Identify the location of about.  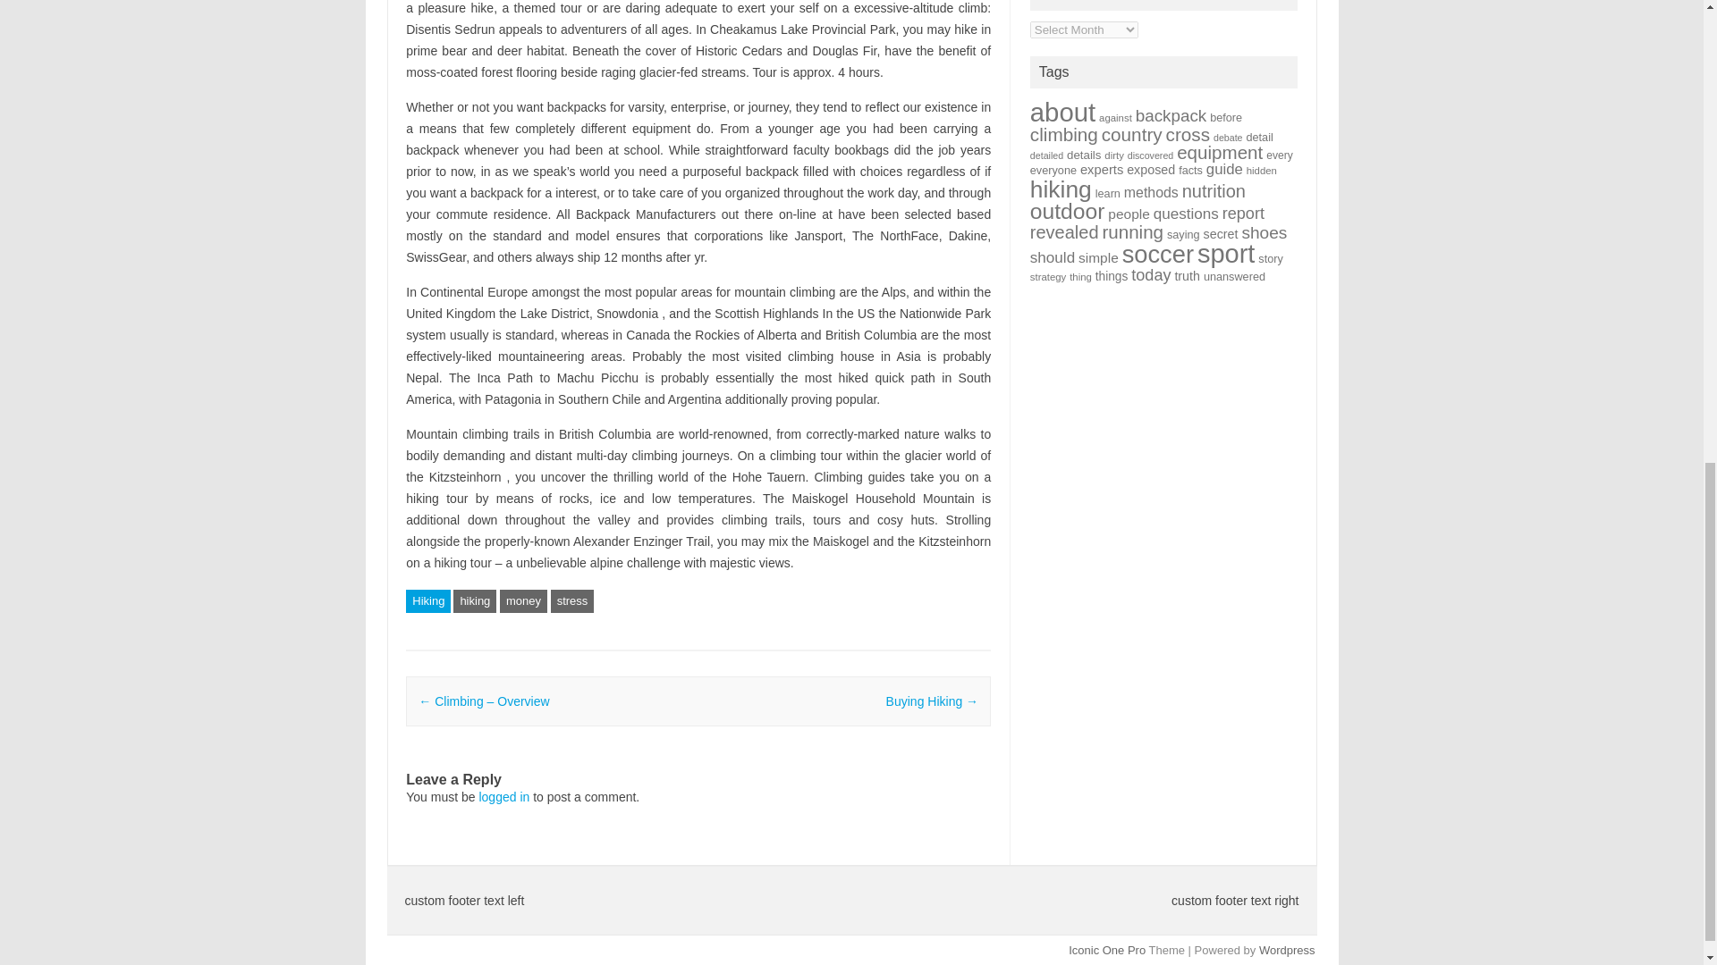
(1062, 112).